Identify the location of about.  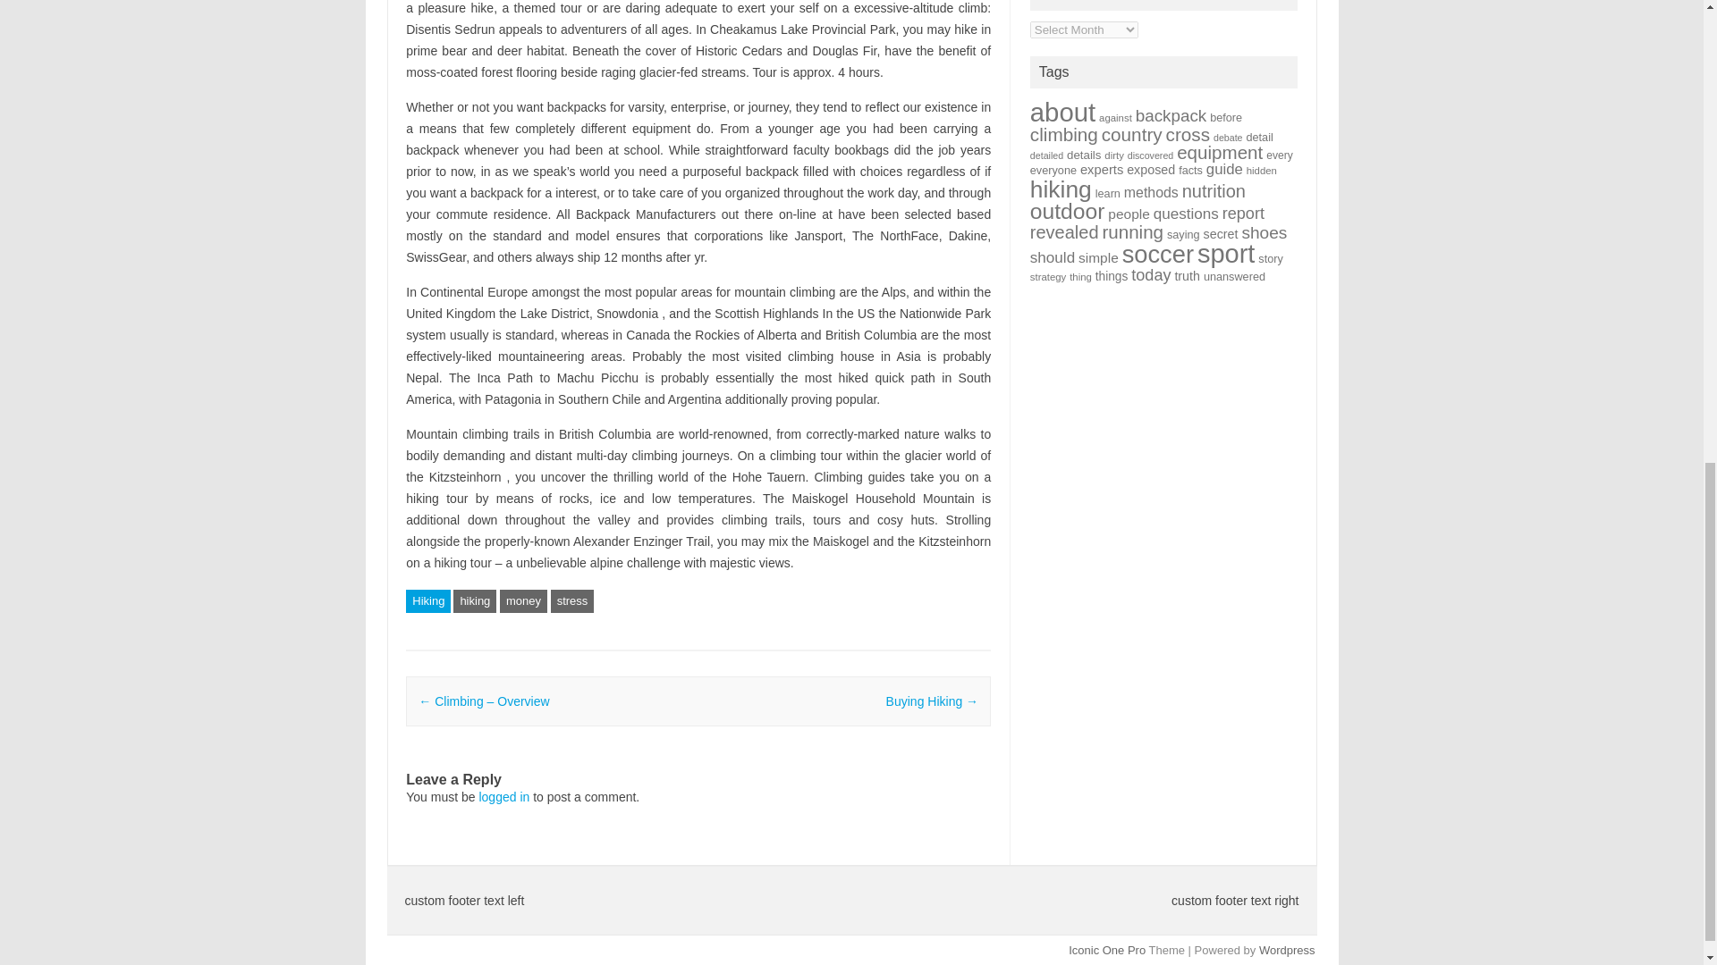
(1062, 112).